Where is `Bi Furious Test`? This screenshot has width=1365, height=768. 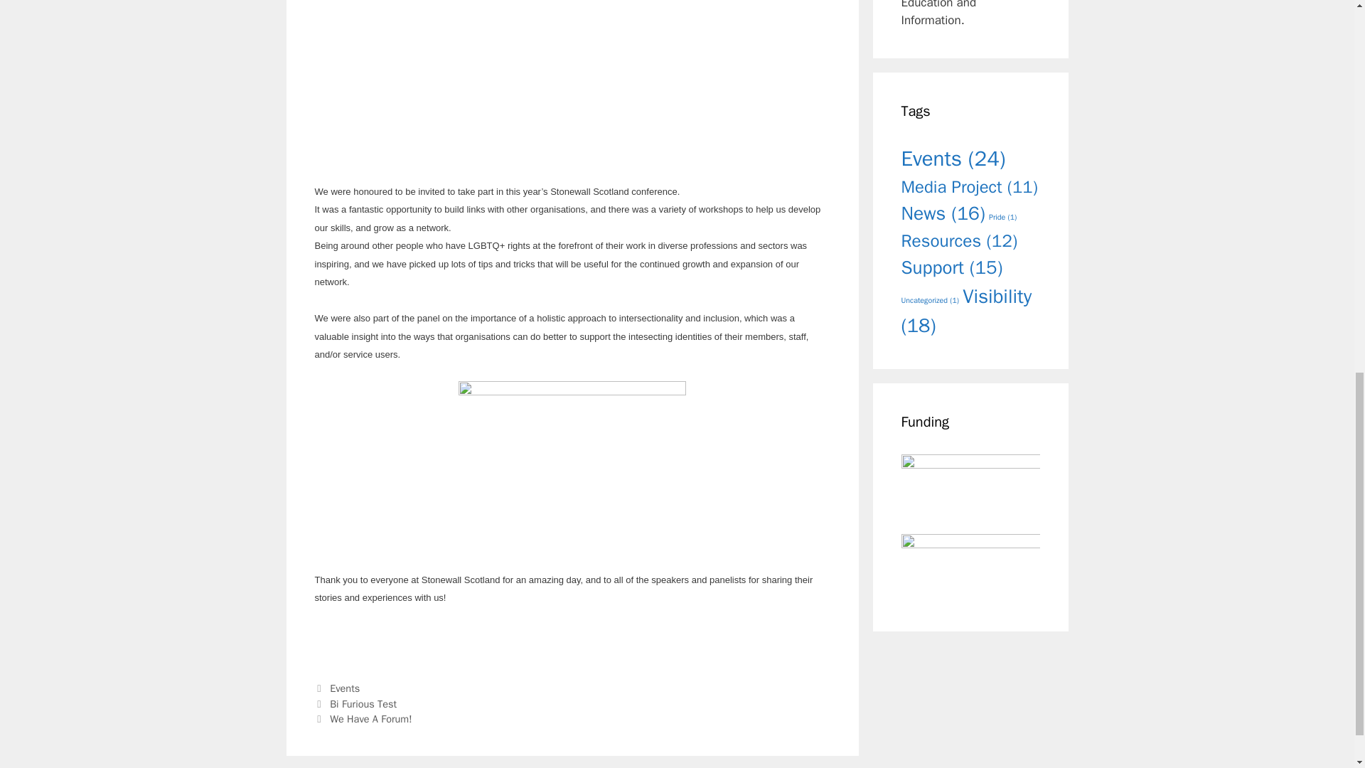 Bi Furious Test is located at coordinates (363, 704).